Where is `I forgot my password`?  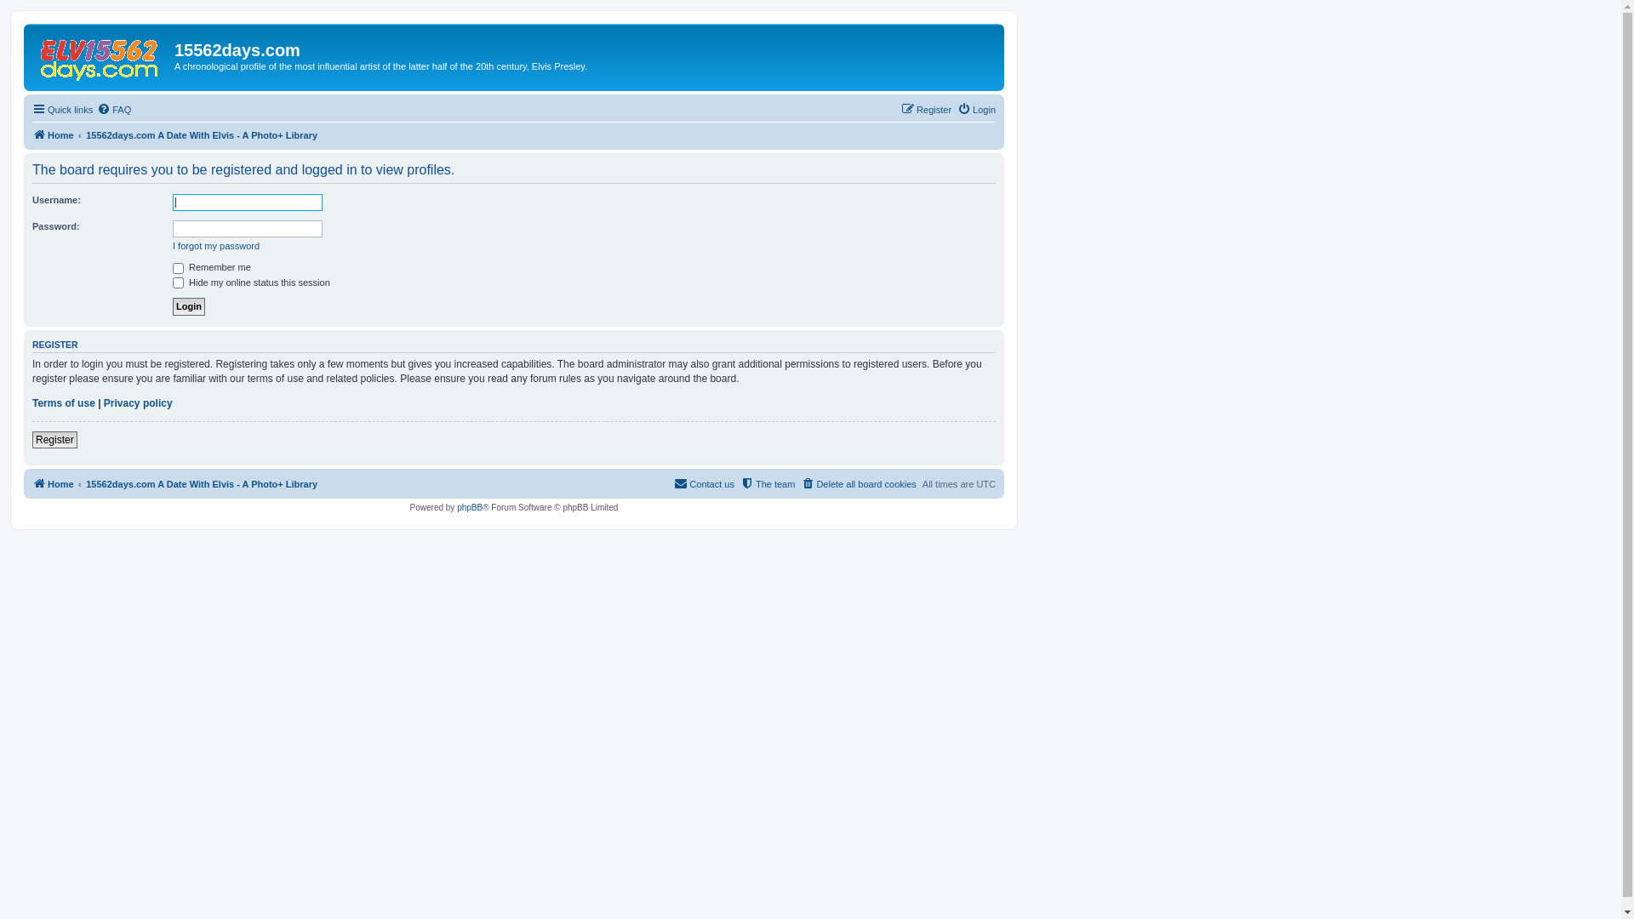
I forgot my password is located at coordinates (216, 246).